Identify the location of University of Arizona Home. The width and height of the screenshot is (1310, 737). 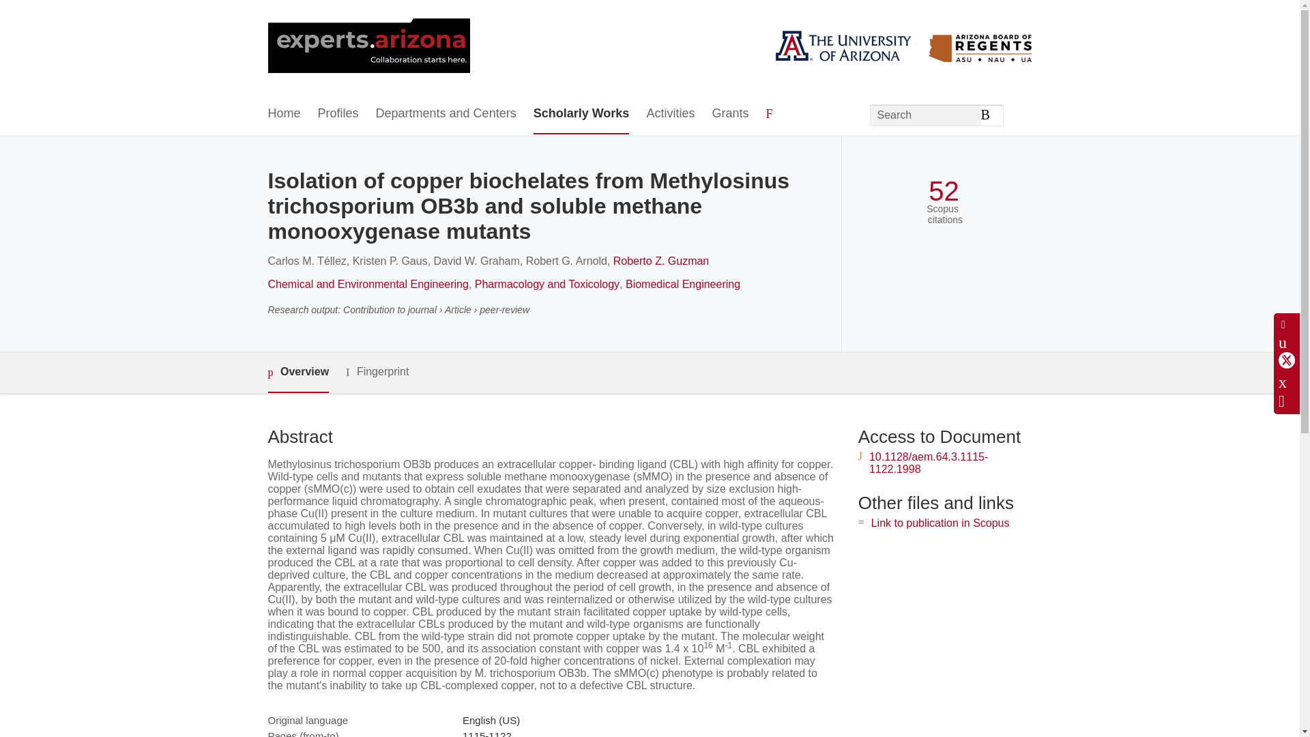
(368, 47).